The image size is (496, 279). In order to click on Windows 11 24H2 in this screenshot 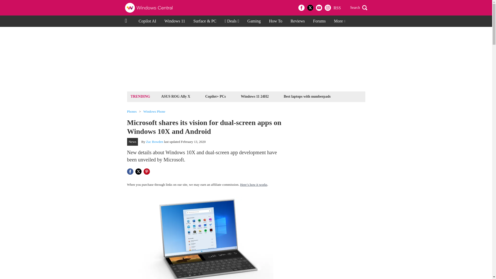, I will do `click(255, 96)`.